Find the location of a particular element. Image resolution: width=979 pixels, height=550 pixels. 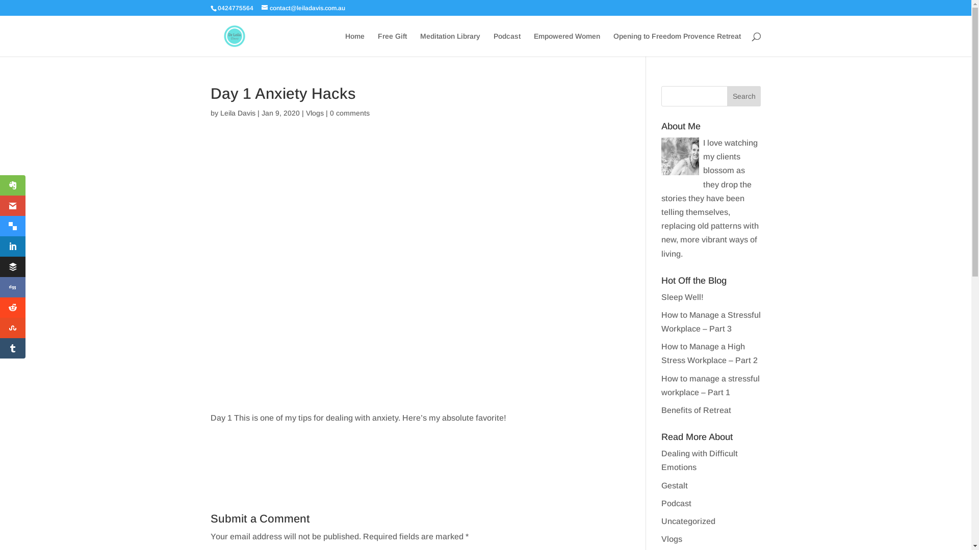

Podcast is located at coordinates (676, 503).